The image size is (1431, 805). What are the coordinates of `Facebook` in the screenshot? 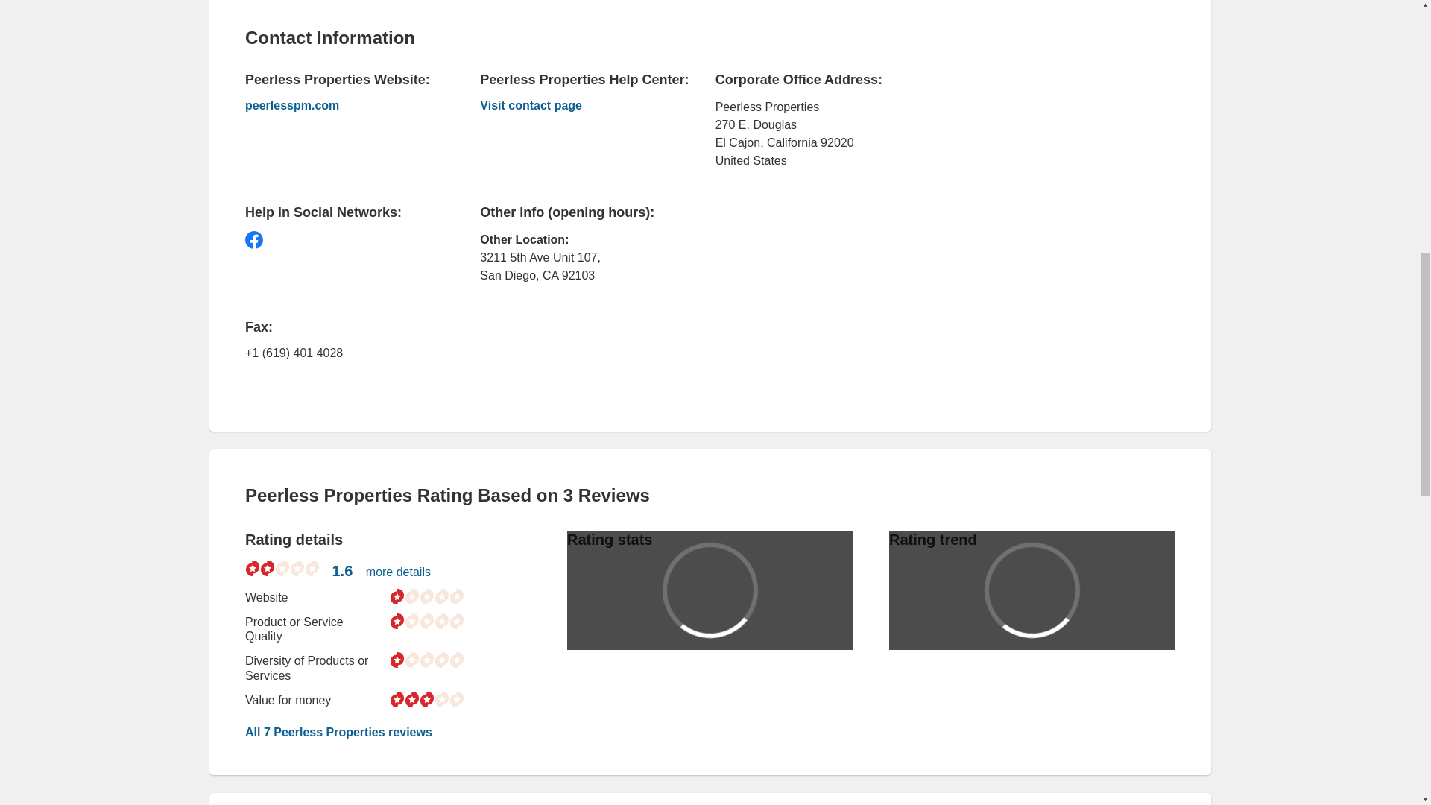 It's located at (253, 239).